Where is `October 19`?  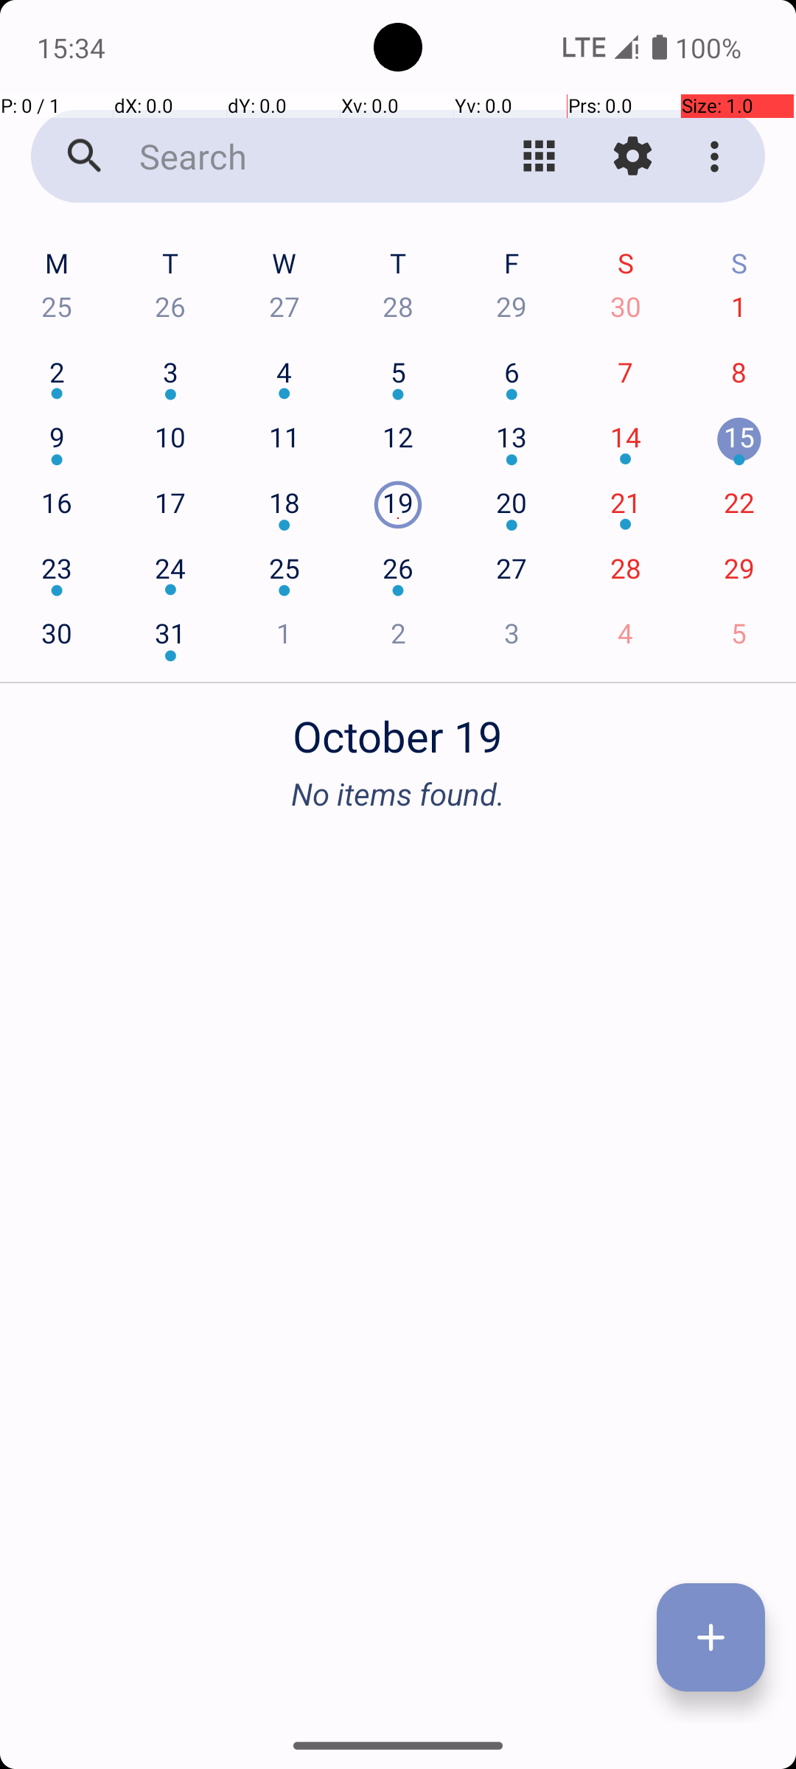
October 19 is located at coordinates (398, 728).